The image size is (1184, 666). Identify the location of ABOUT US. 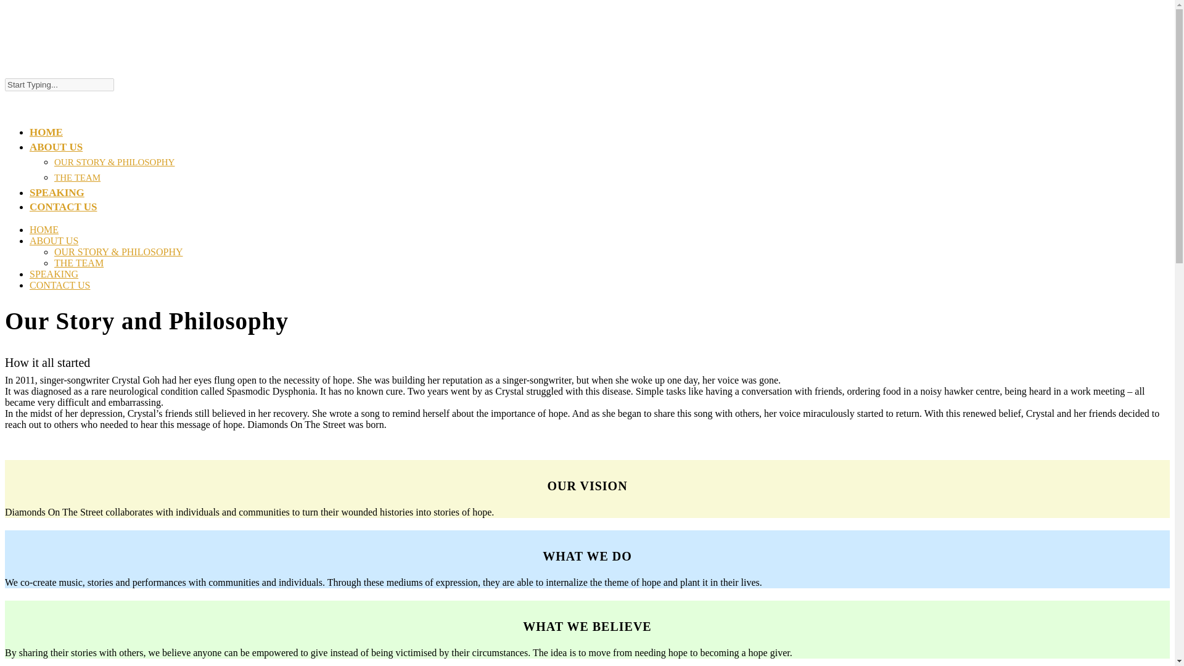
(56, 155).